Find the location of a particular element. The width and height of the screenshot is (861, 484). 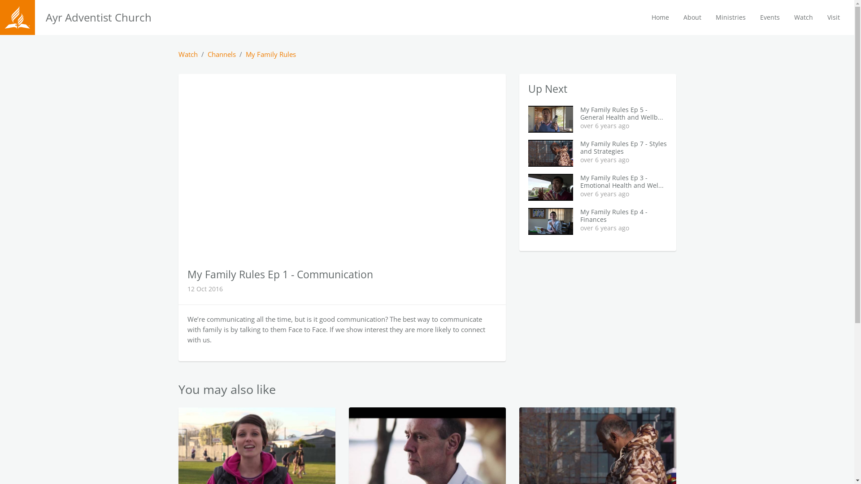

Channels is located at coordinates (222, 54).